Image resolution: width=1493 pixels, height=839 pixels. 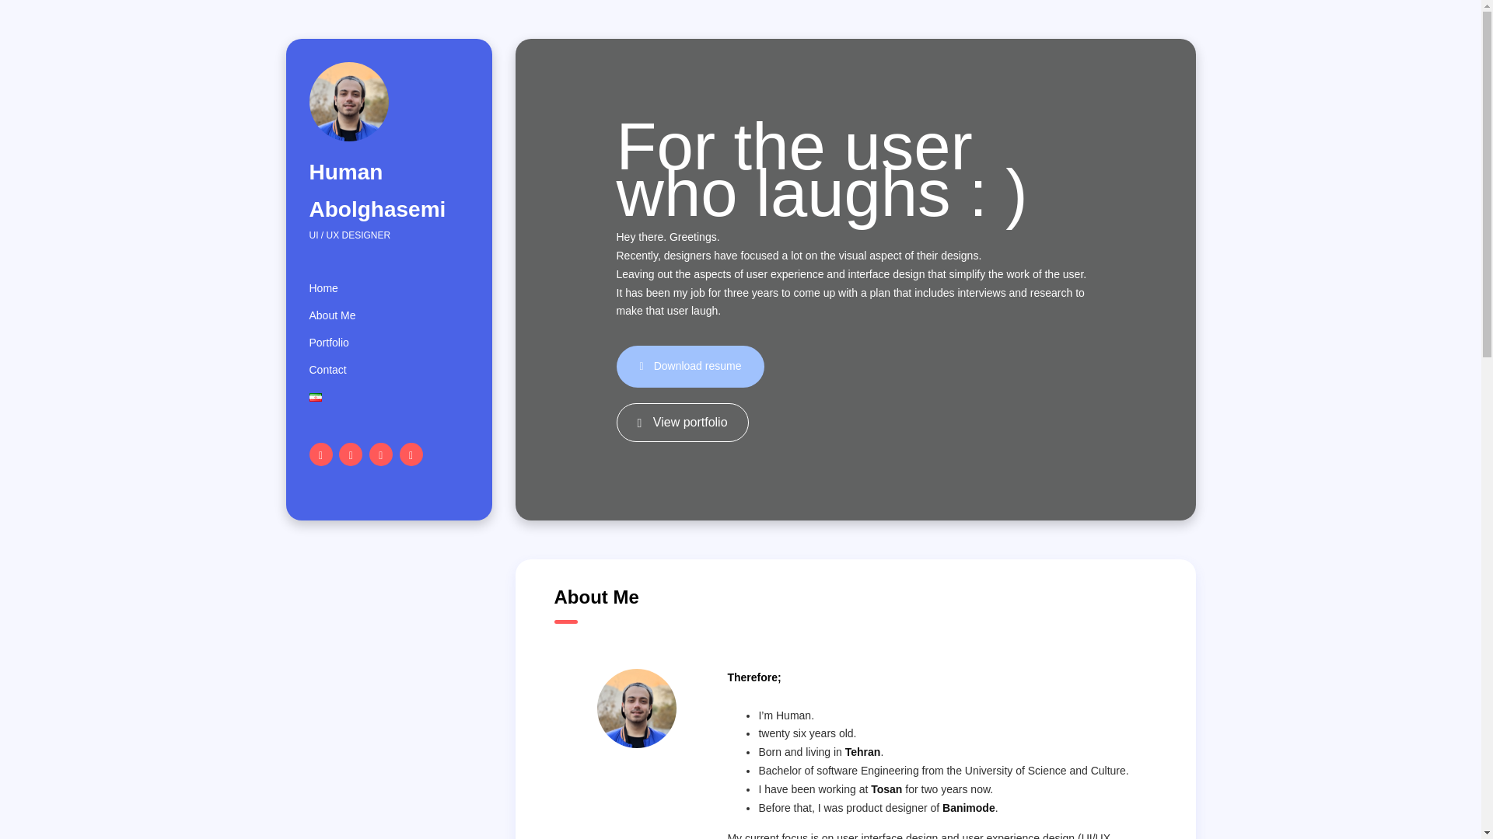 I want to click on Human Abolghasemi, so click(x=389, y=190).